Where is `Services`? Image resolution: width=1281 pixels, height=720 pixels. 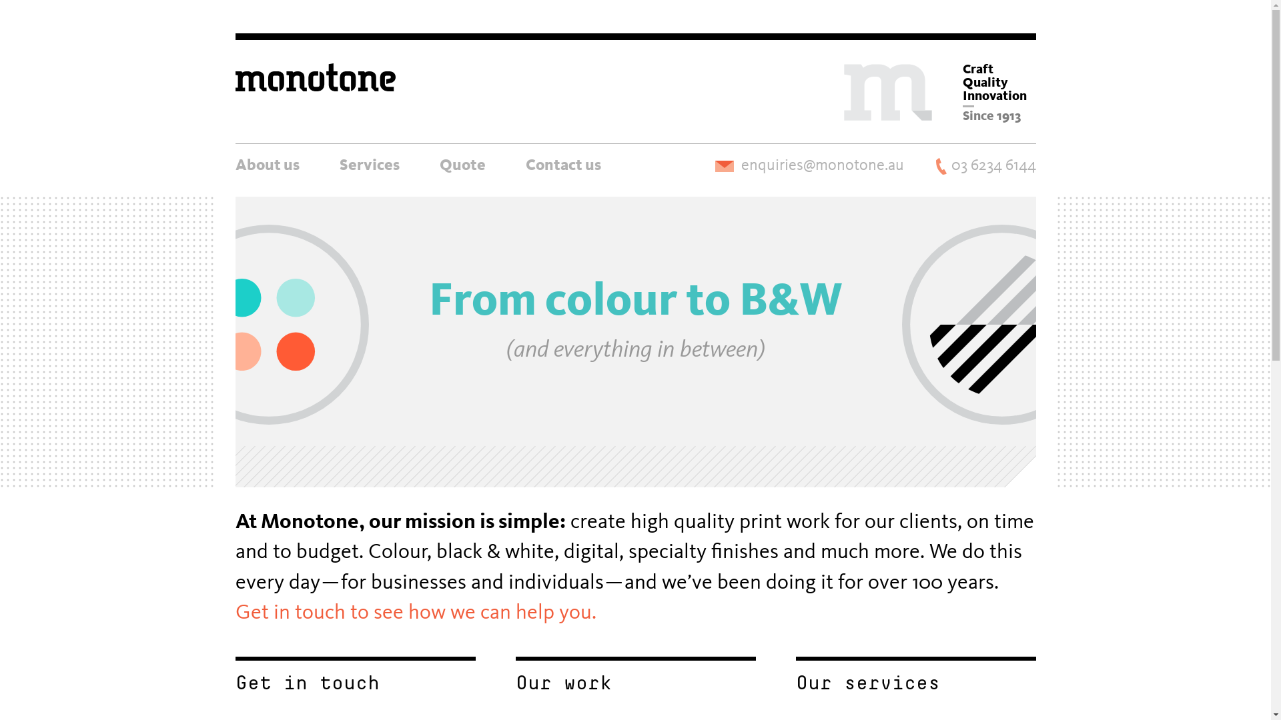
Services is located at coordinates (369, 164).